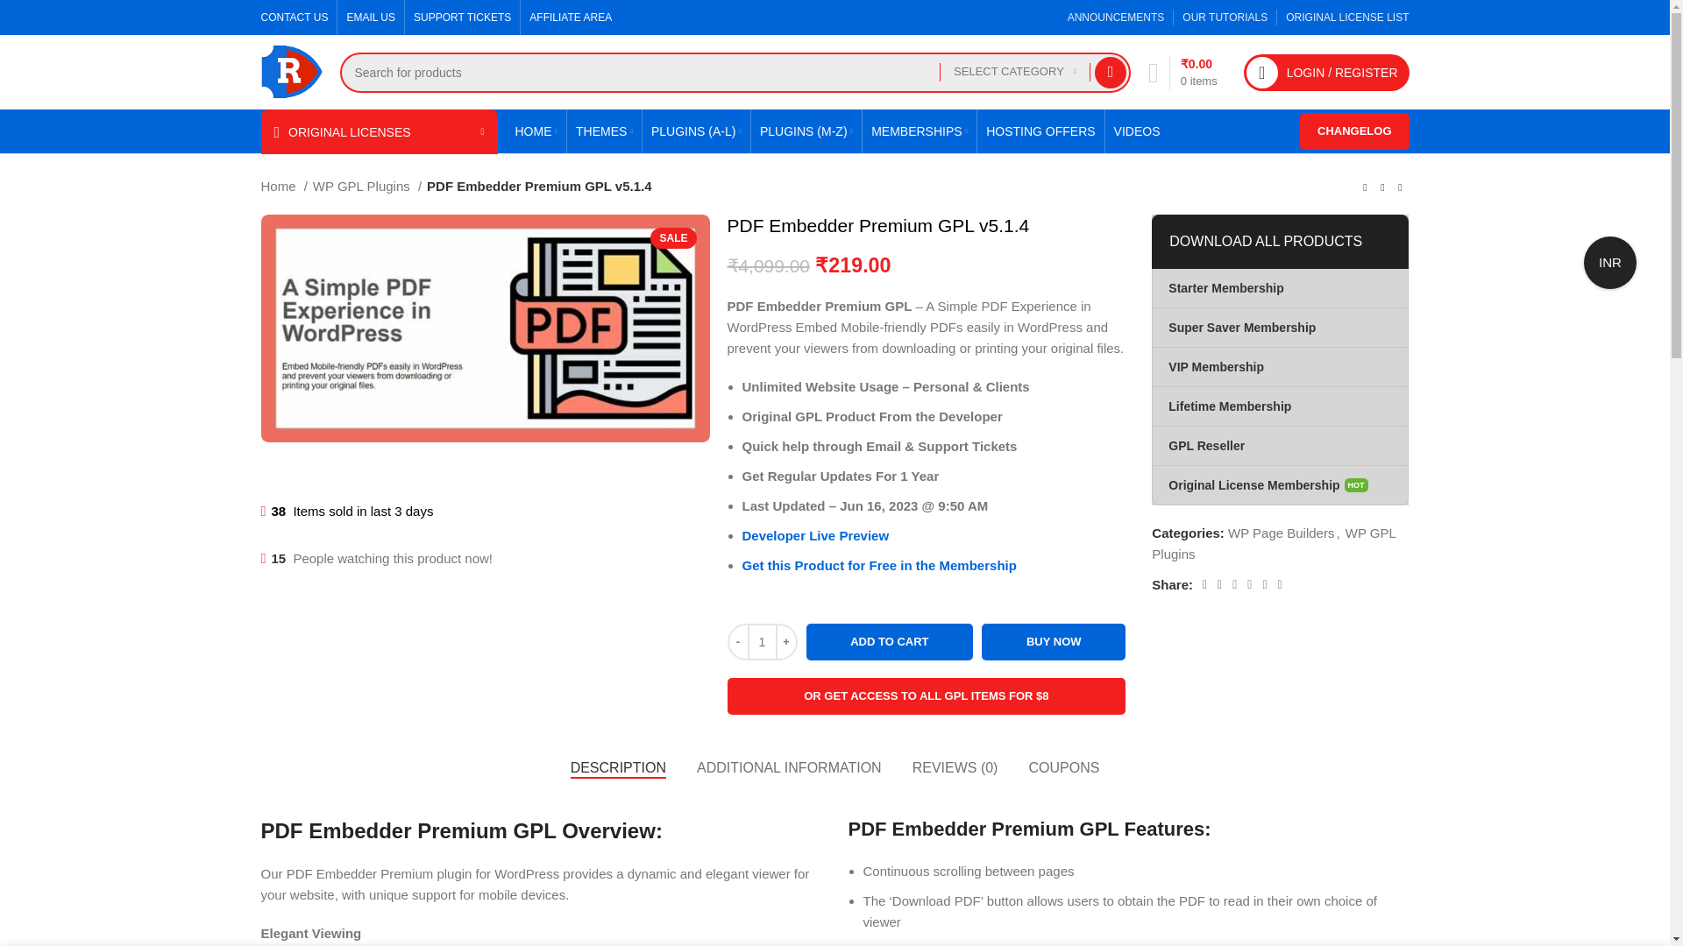 The image size is (1683, 946). I want to click on ORIGINAL LICENSE LIST, so click(1346, 18).